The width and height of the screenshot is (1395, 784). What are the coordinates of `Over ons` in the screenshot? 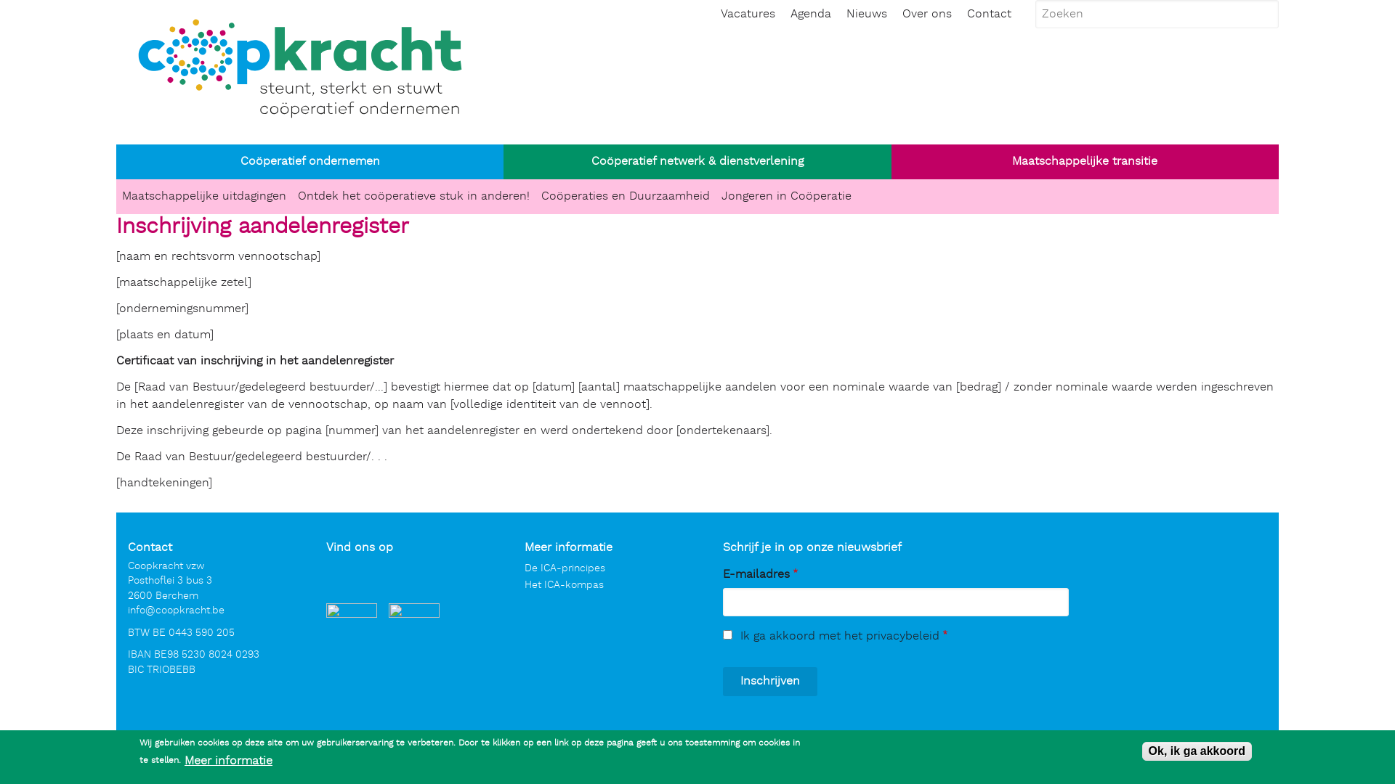 It's located at (927, 15).